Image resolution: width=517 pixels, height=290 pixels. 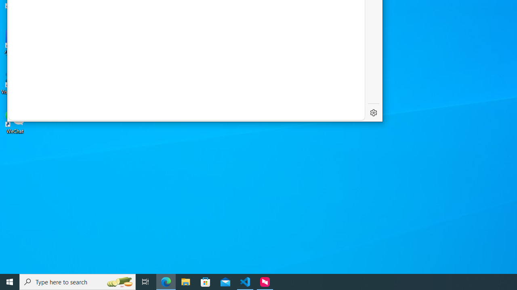 What do you see at coordinates (10, 282) in the screenshot?
I see `Start` at bounding box center [10, 282].